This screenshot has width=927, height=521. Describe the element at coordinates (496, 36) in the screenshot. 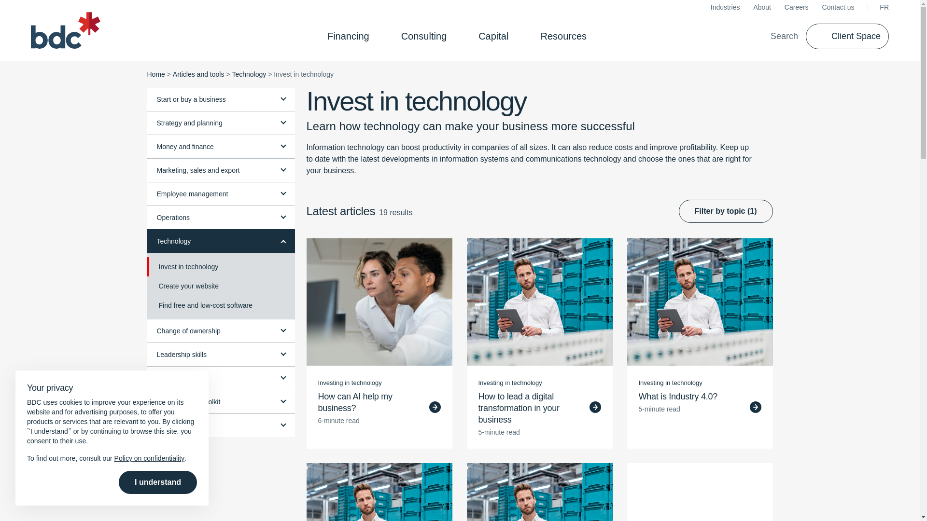

I see `Capital` at that location.